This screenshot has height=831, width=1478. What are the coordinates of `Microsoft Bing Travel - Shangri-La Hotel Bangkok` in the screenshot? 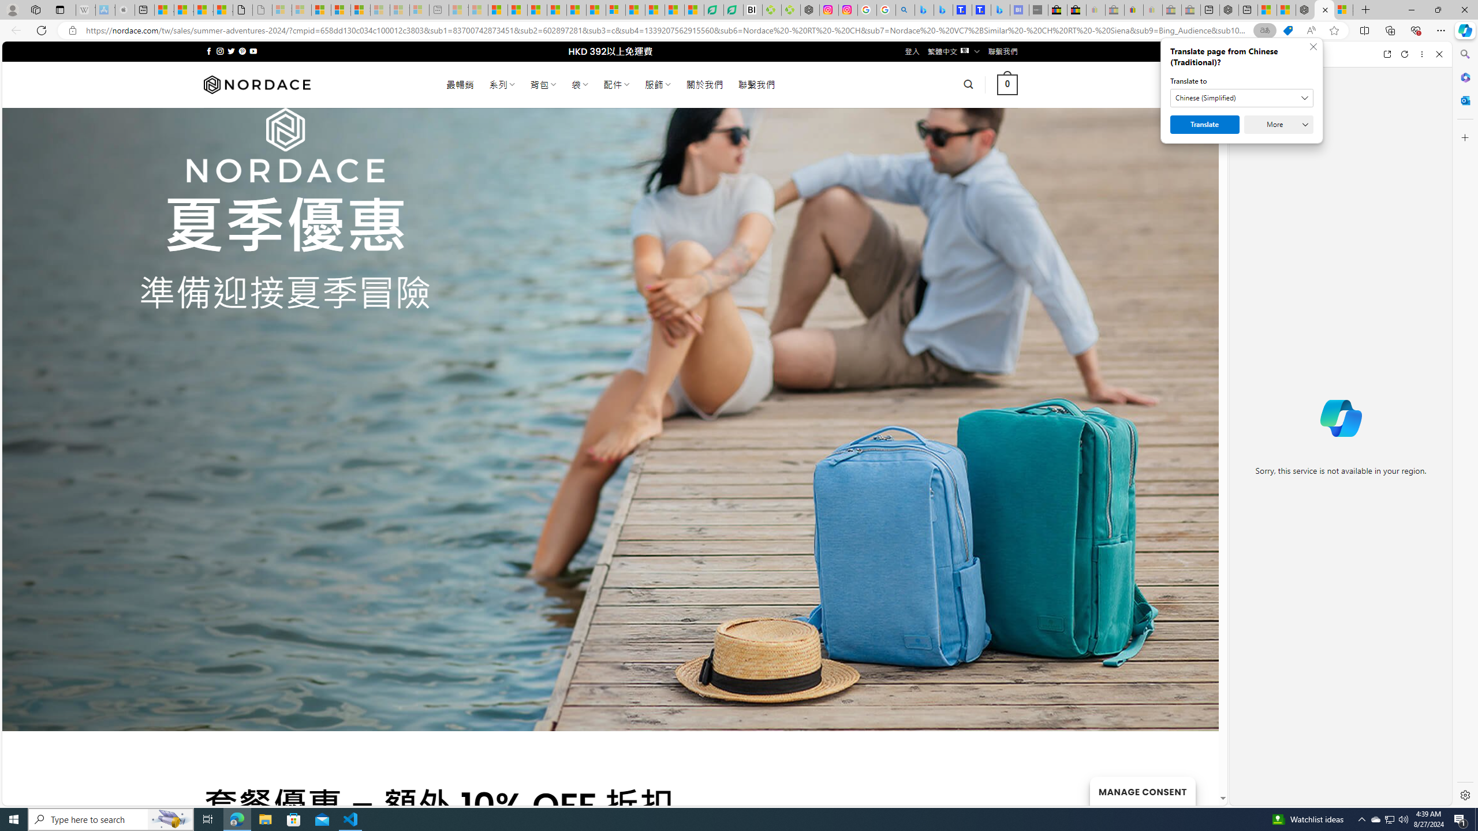 It's located at (1000, 10).